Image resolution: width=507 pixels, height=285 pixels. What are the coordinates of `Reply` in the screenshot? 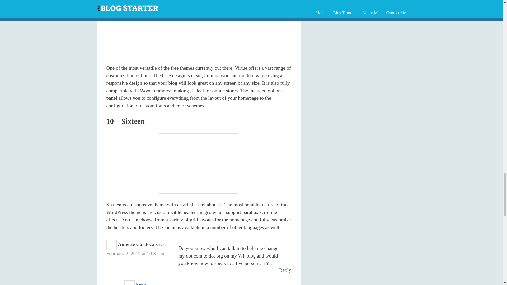 It's located at (285, 270).